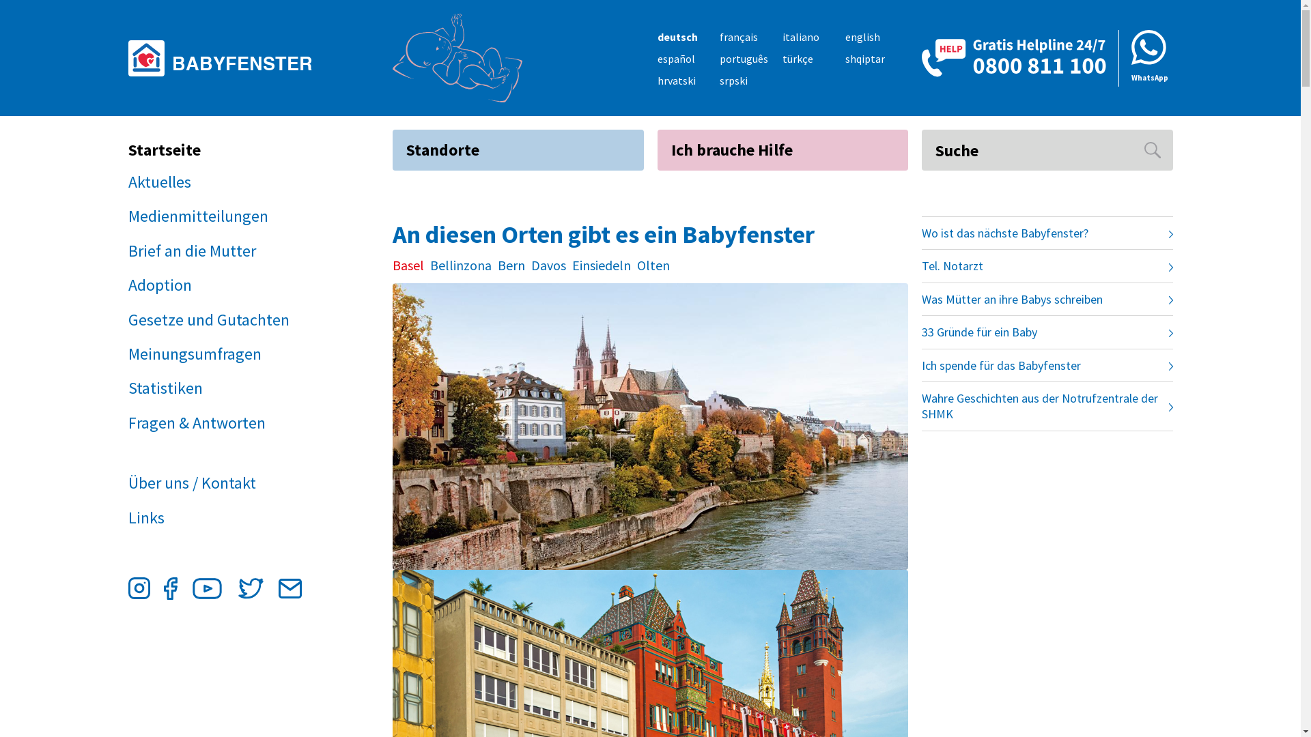 The image size is (1311, 737). Describe the element at coordinates (229, 388) in the screenshot. I see `Statistiken` at that location.